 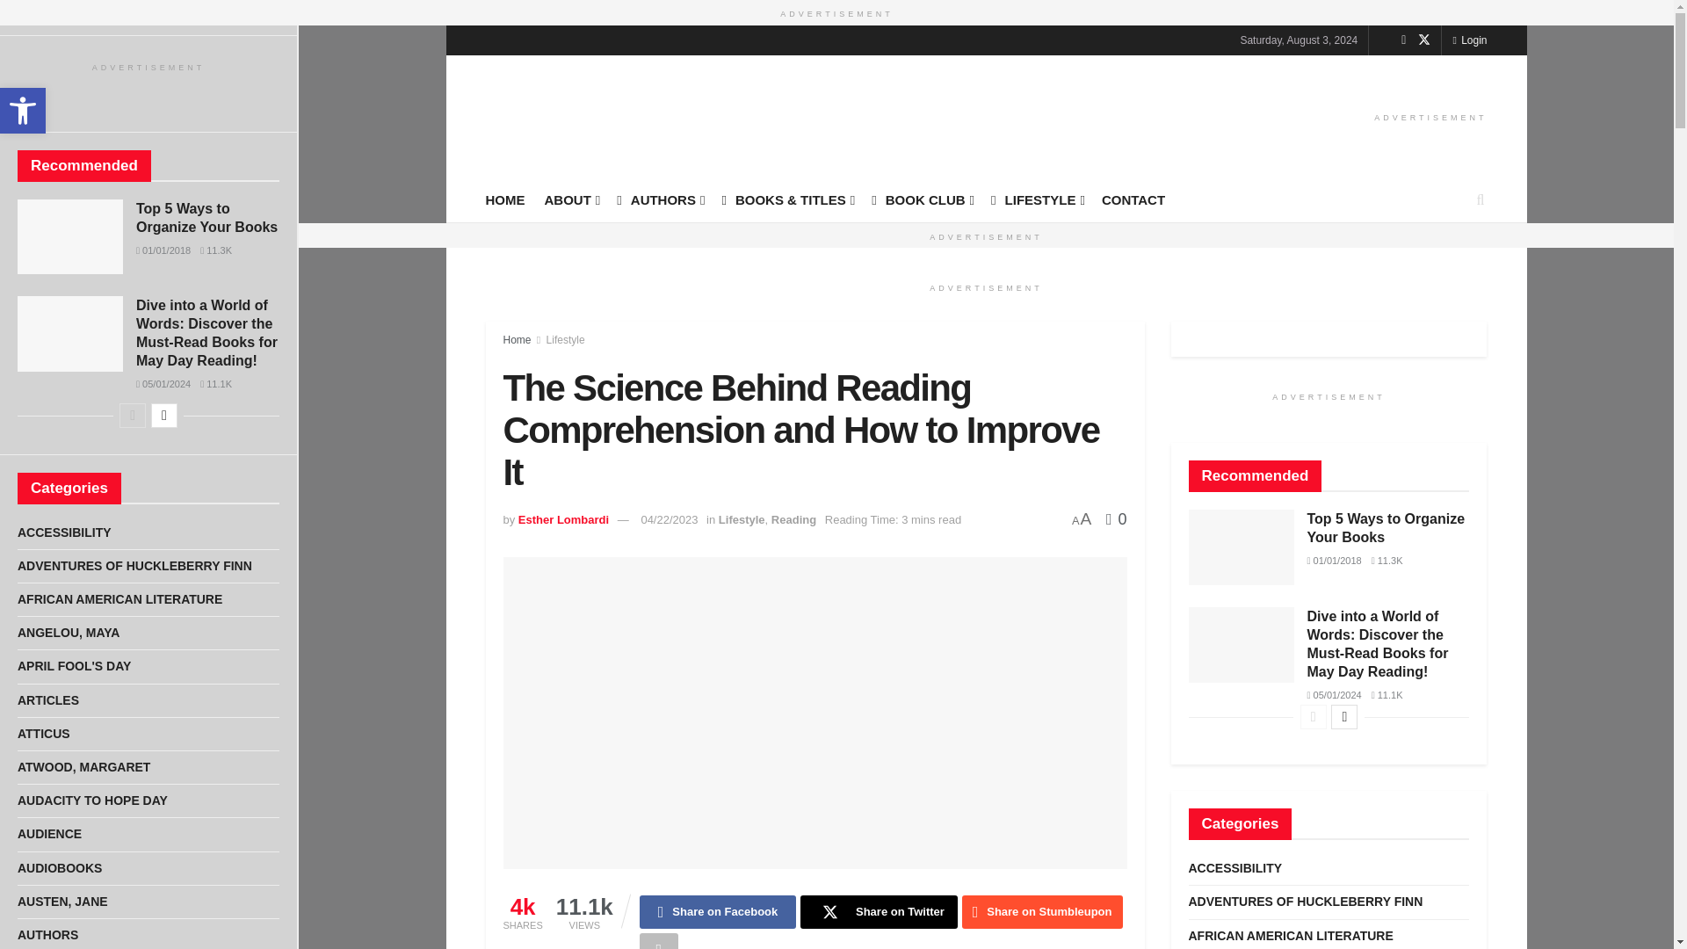 What do you see at coordinates (163, 416) in the screenshot?
I see `Next` at bounding box center [163, 416].